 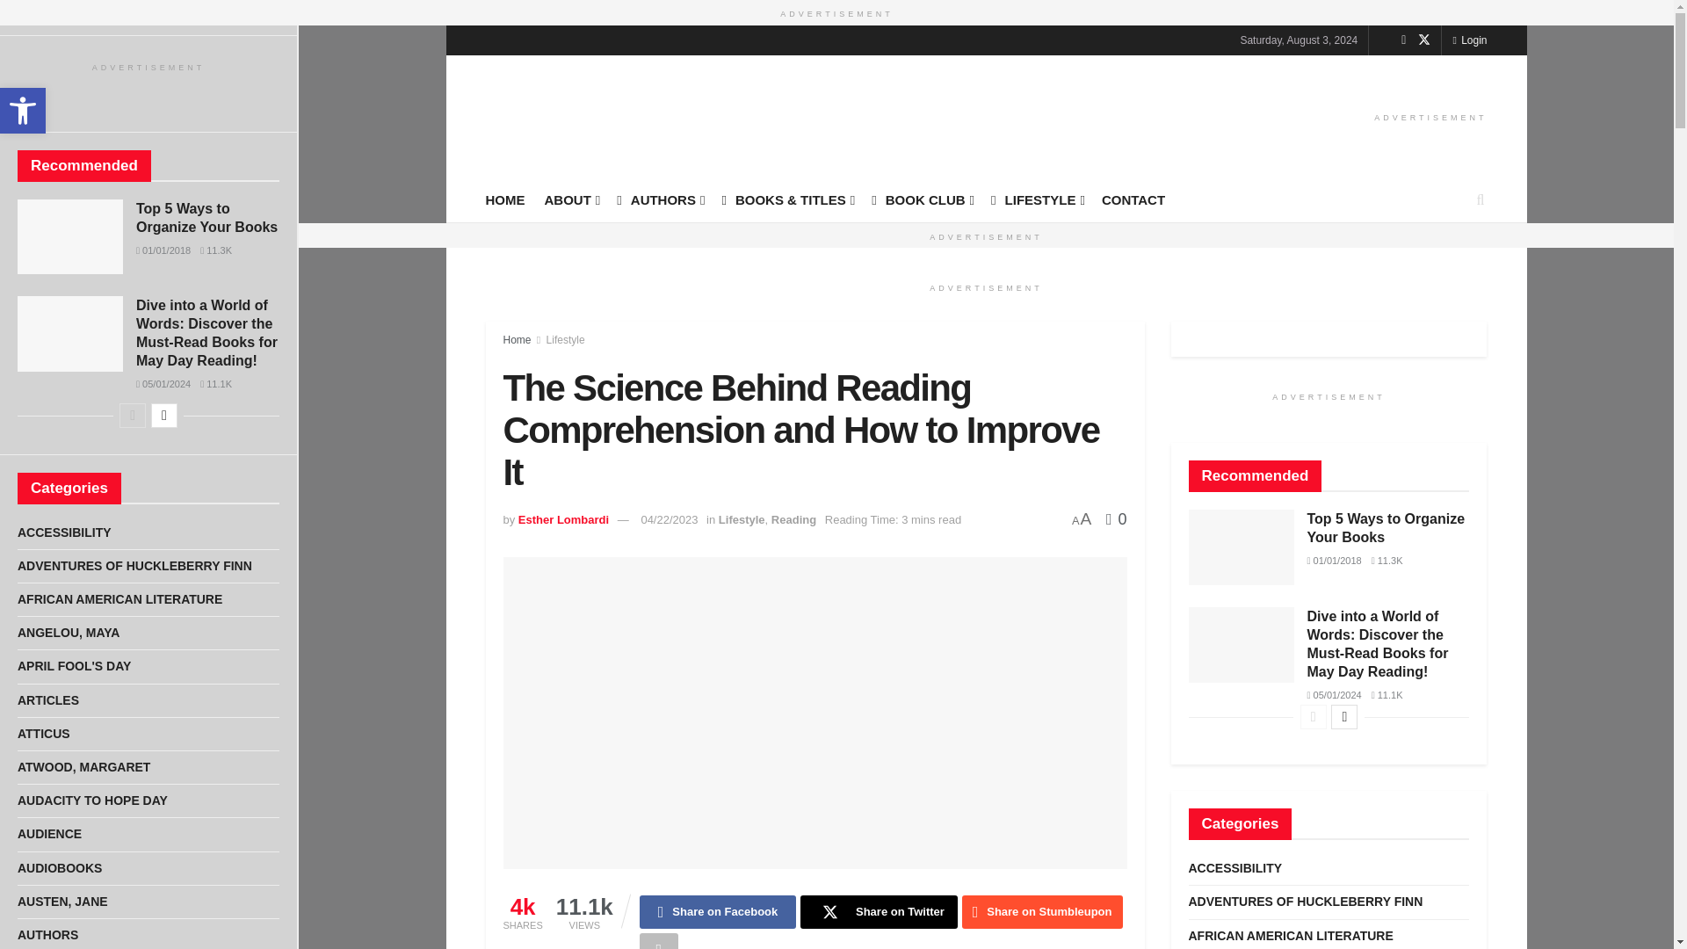 What do you see at coordinates (163, 416) in the screenshot?
I see `Next` at bounding box center [163, 416].